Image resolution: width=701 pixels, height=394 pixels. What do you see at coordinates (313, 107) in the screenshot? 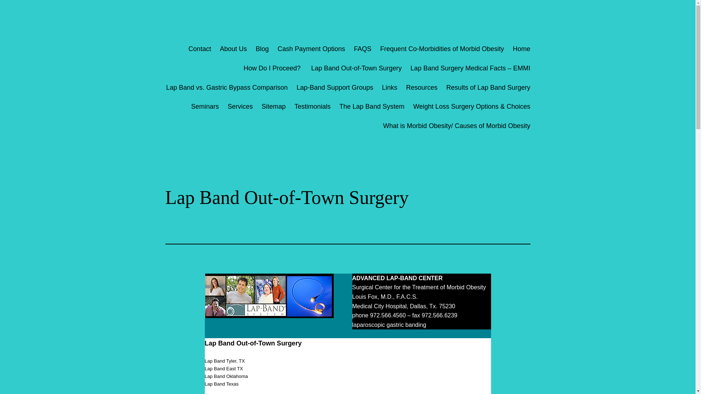
I see `Testimonials` at bounding box center [313, 107].